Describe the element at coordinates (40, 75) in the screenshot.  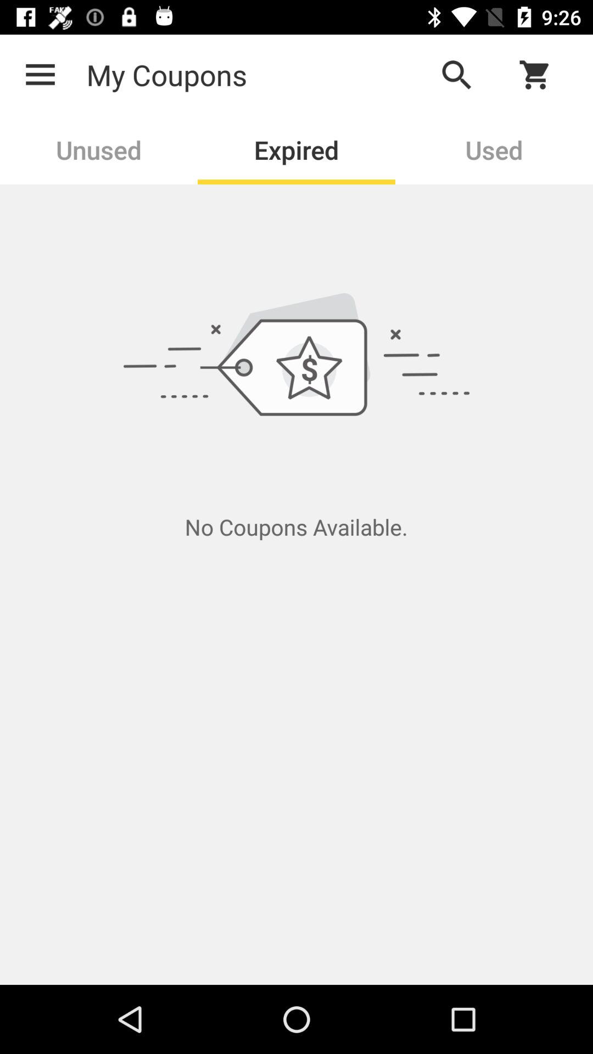
I see `choose app to the left of the my coupons app` at that location.